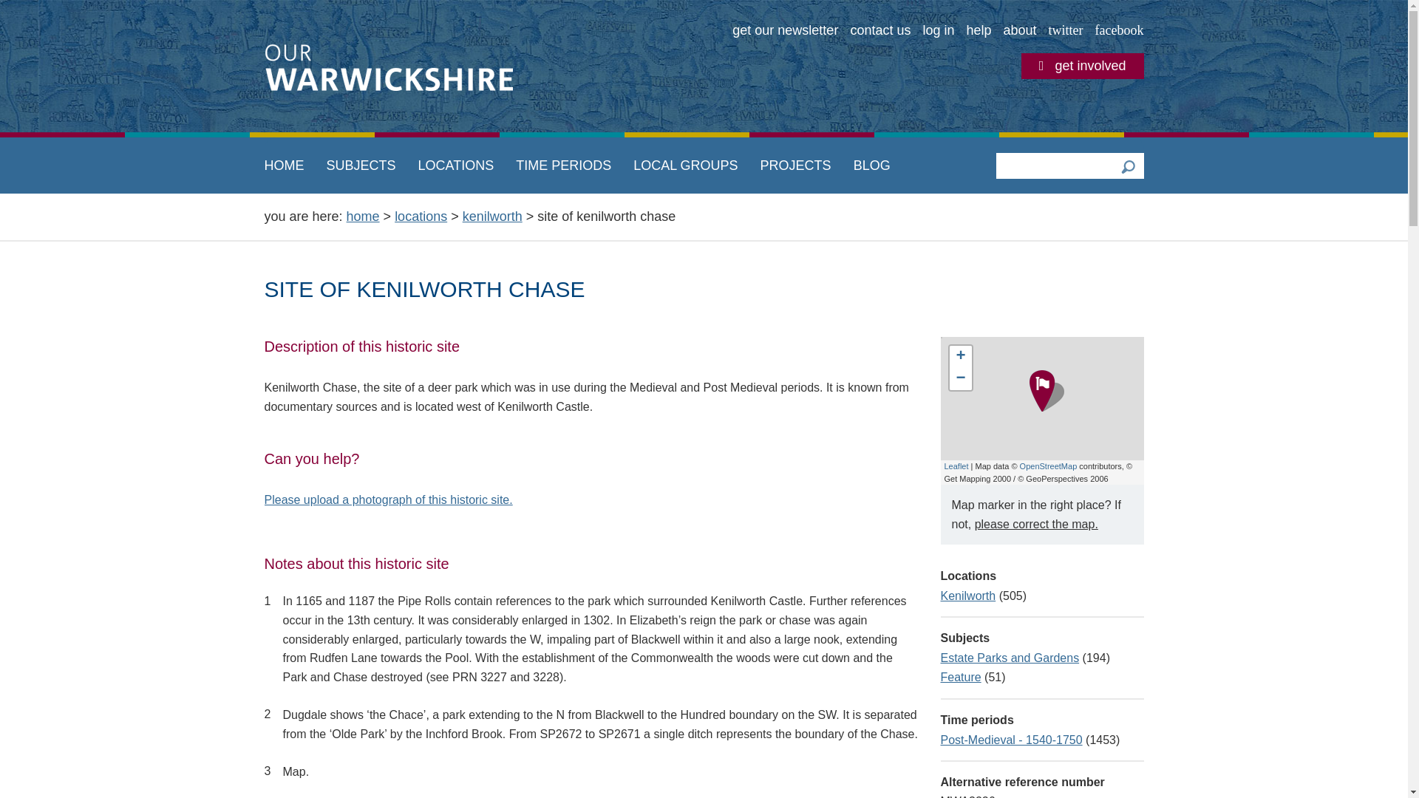 The width and height of the screenshot is (1419, 798). Describe the element at coordinates (872, 166) in the screenshot. I see `BLOG` at that location.